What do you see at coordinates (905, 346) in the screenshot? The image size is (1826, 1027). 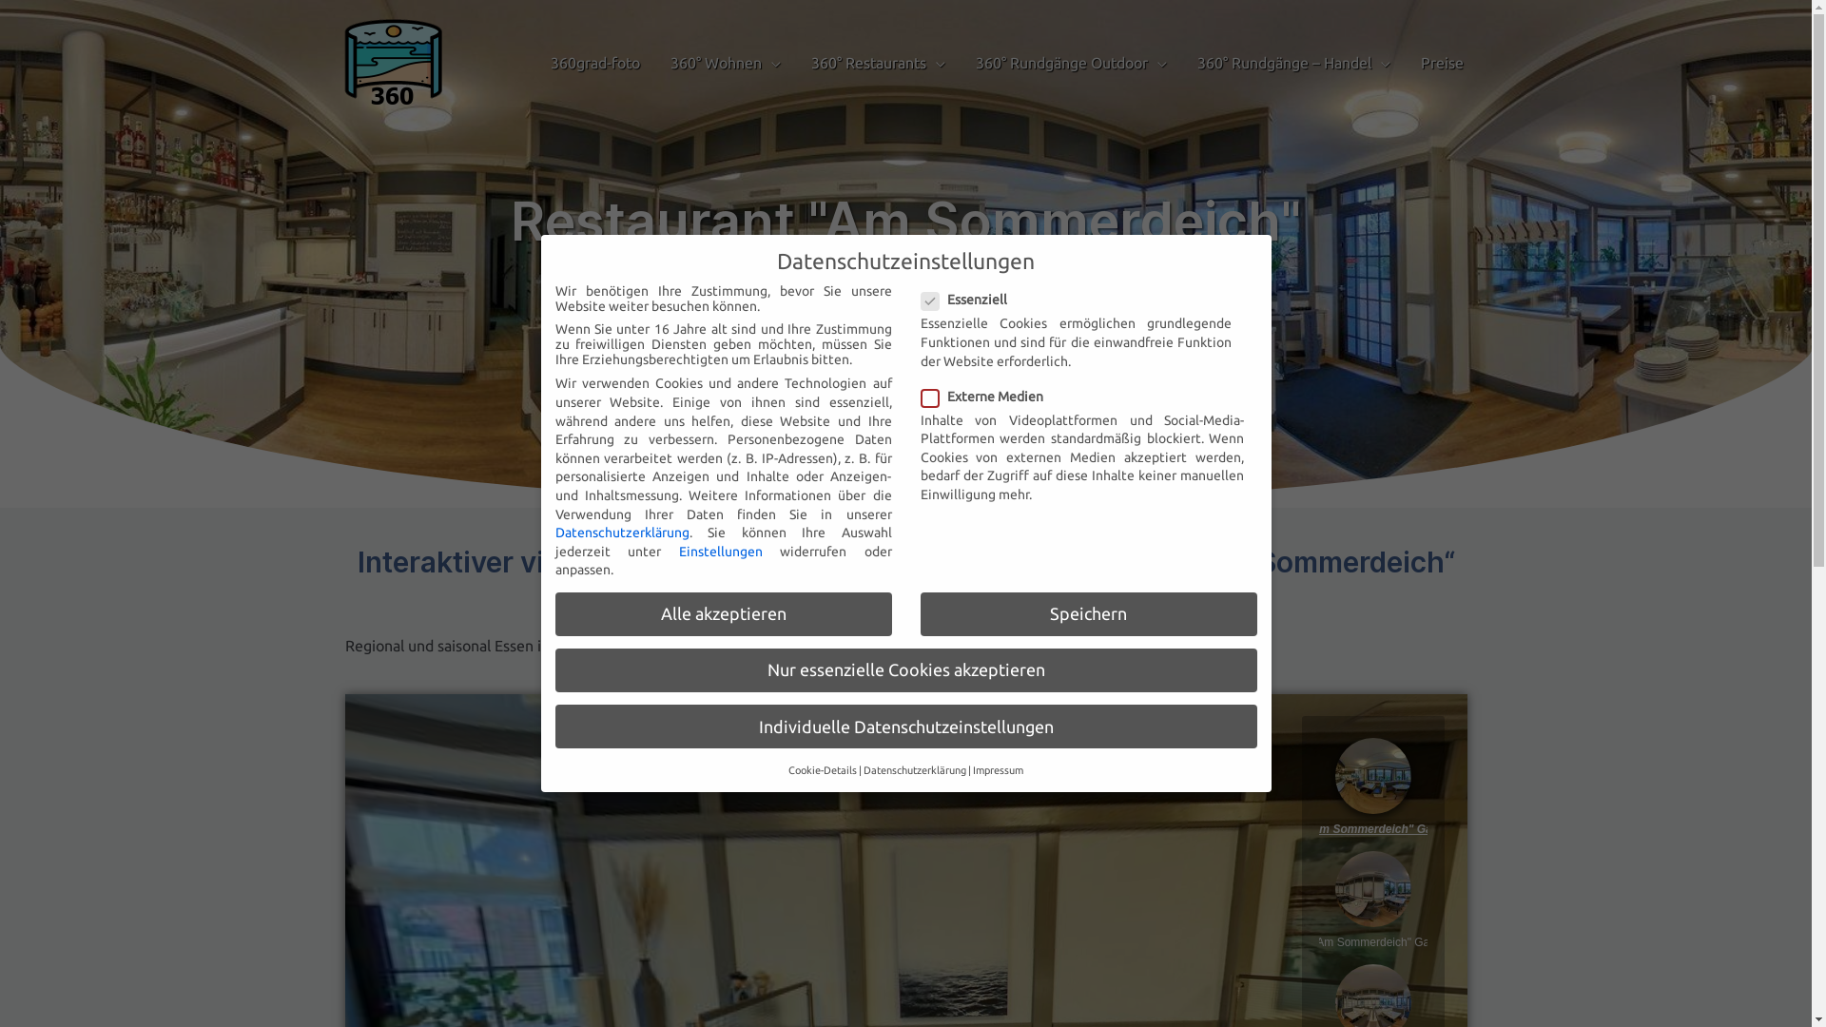 I see `360grad-weiss` at bounding box center [905, 346].